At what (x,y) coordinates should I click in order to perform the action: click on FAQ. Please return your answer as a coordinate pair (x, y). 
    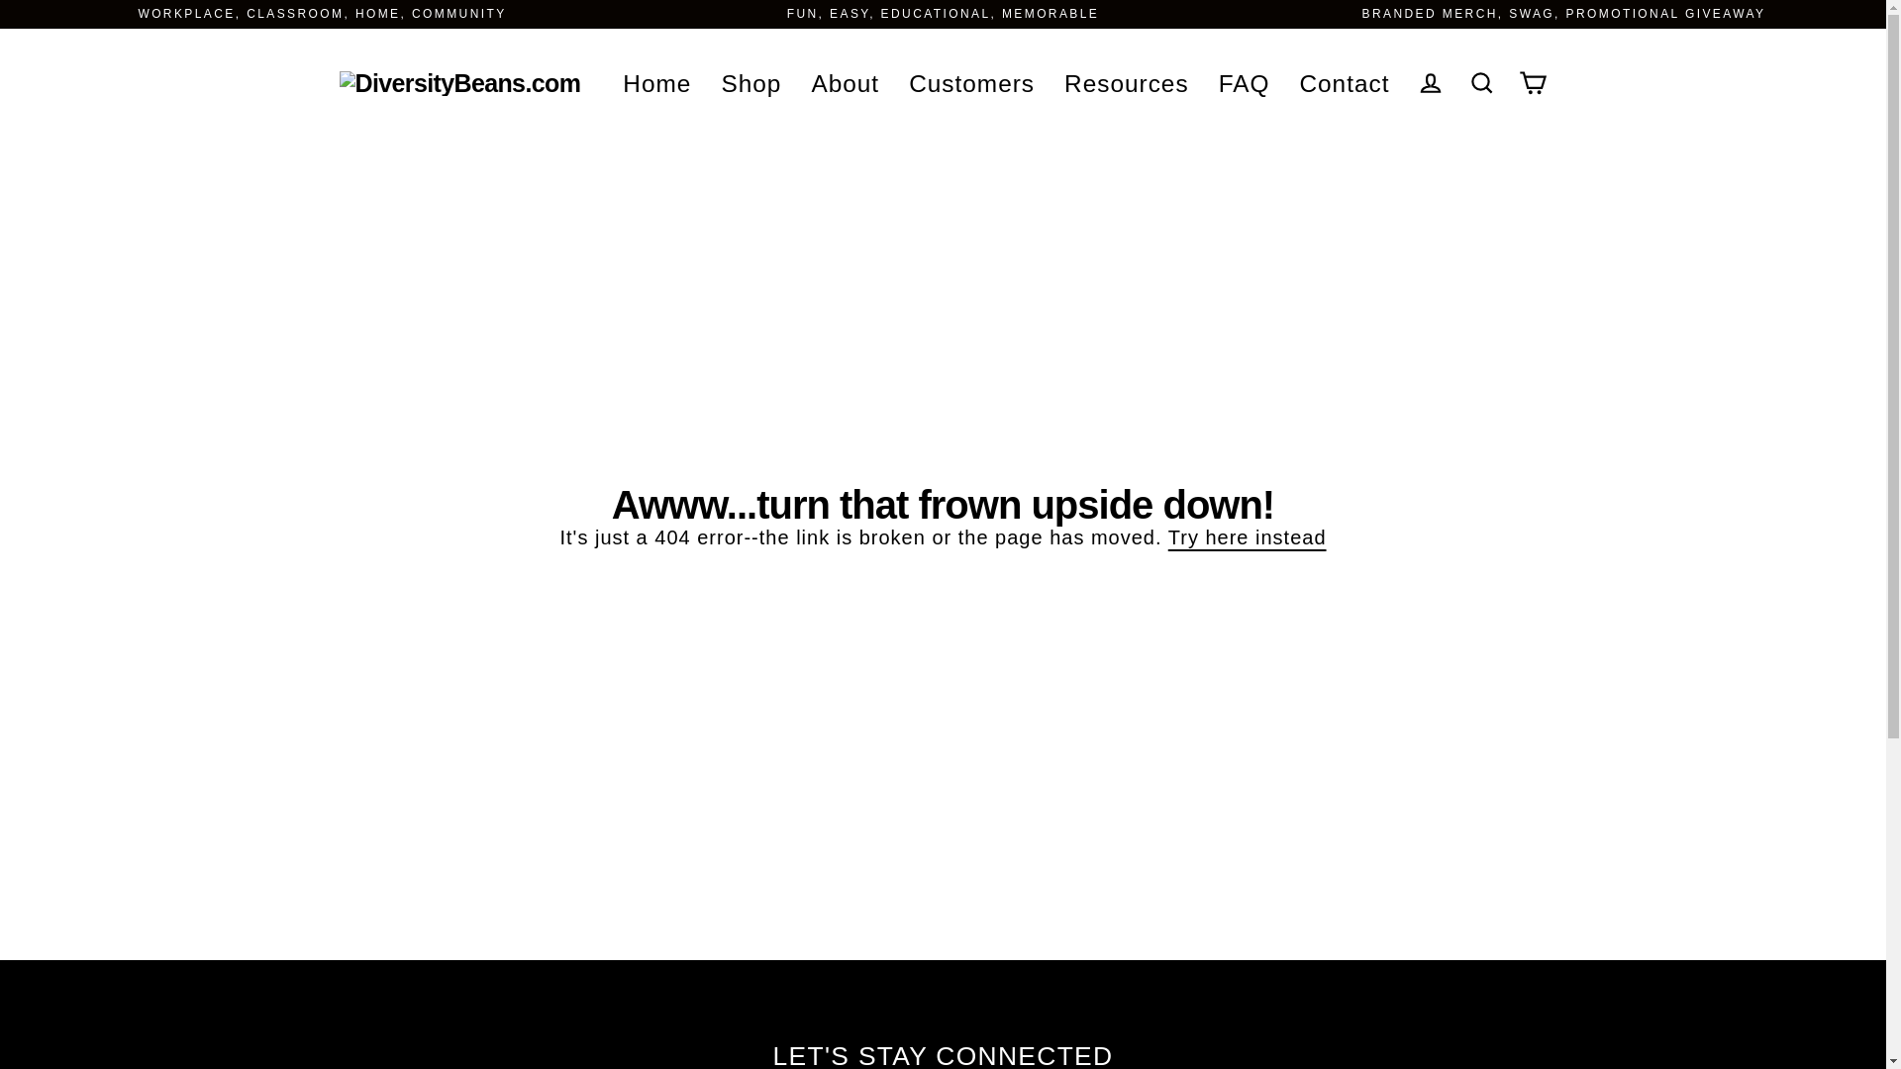
    Looking at the image, I should click on (1244, 83).